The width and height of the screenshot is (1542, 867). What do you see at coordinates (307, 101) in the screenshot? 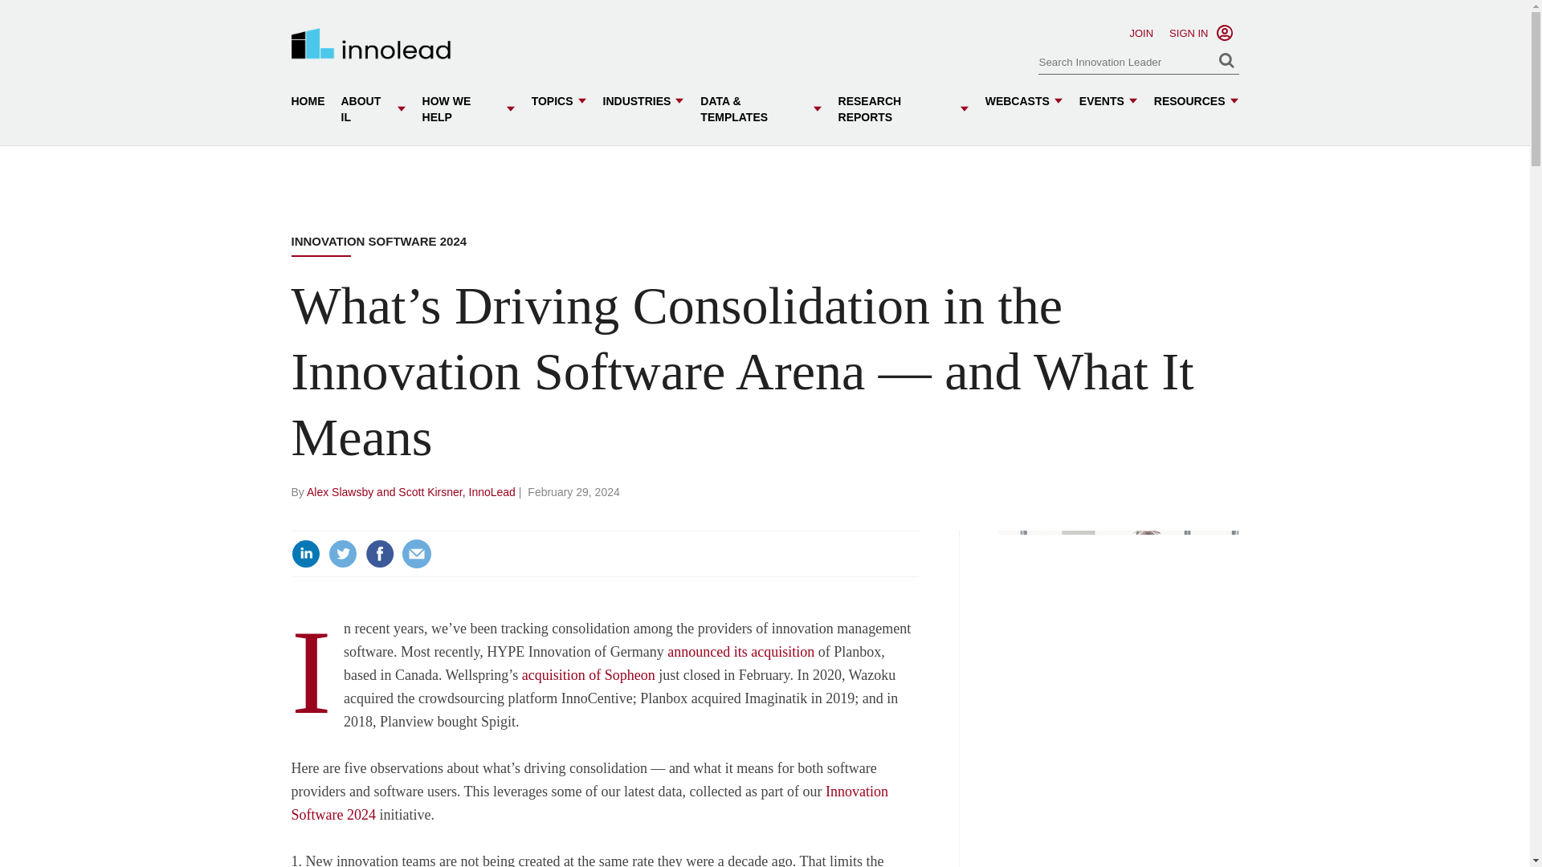
I see `HOME` at bounding box center [307, 101].